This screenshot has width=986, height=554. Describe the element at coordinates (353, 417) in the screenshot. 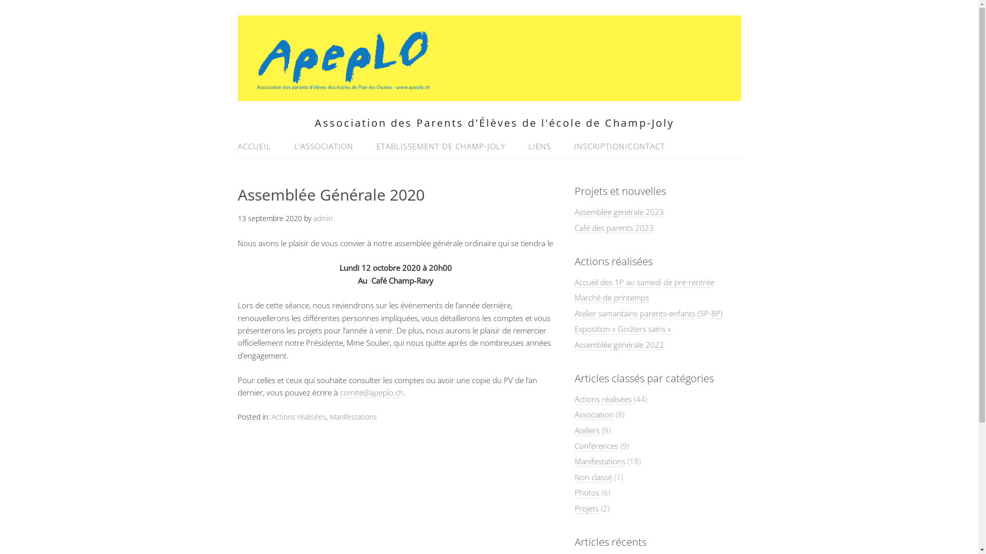

I see `Manifestations` at that location.